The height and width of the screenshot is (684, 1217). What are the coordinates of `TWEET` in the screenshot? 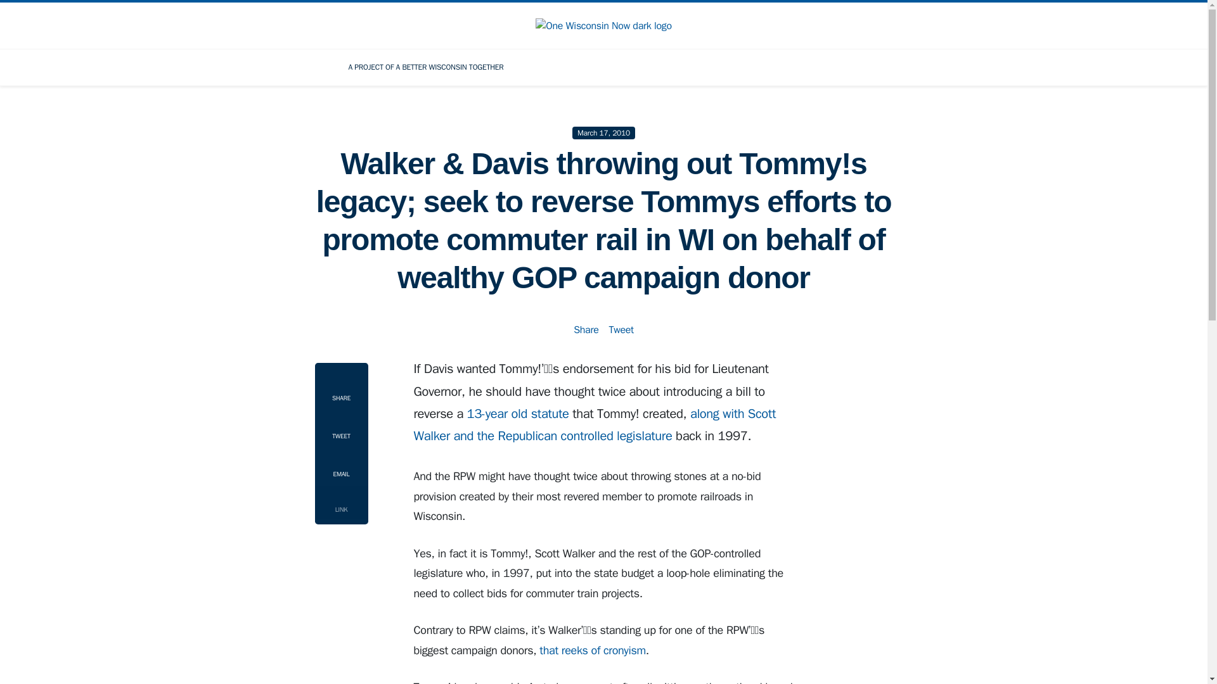 It's located at (340, 428).